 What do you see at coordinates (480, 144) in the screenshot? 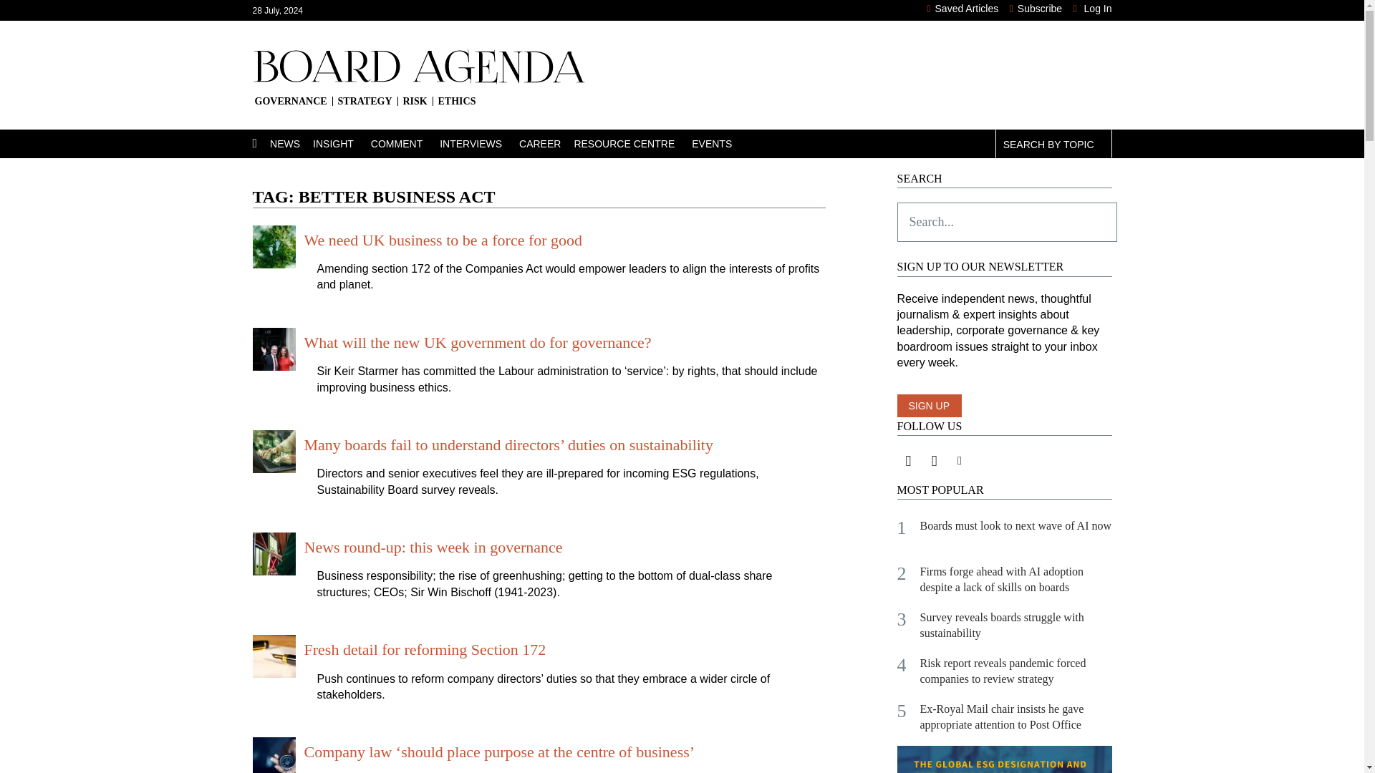
I see `INTERVIEWS` at bounding box center [480, 144].